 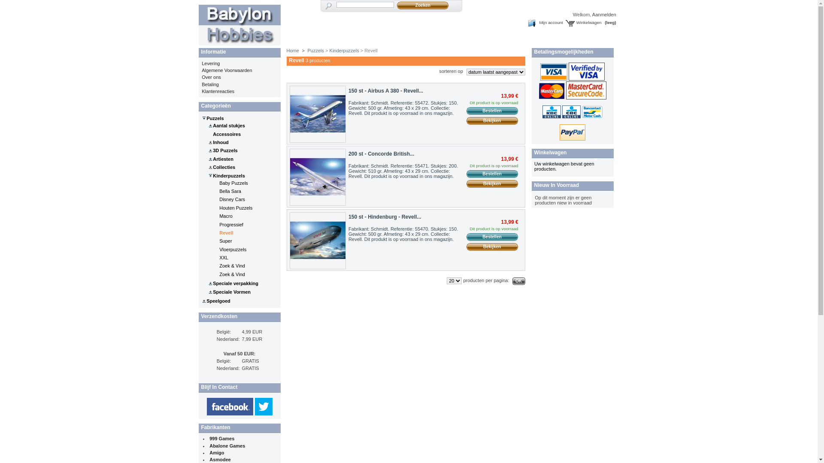 I want to click on Speciale Vormen, so click(x=232, y=292).